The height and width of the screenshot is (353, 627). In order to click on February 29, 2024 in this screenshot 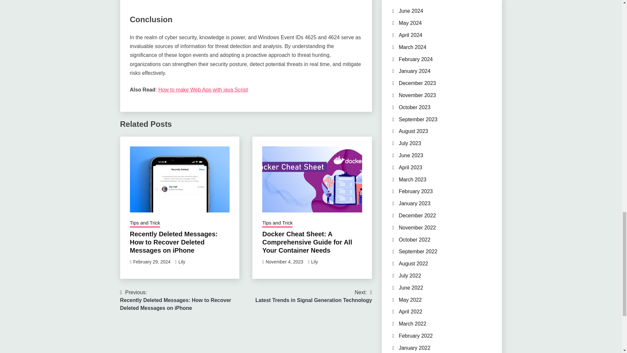, I will do `click(152, 261)`.